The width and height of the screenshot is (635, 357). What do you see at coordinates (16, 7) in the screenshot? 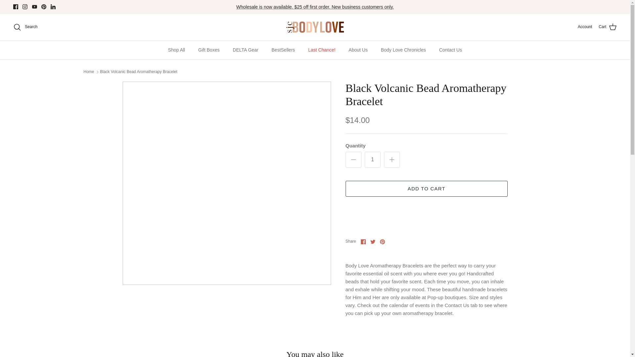
I see `Facebook` at bounding box center [16, 7].